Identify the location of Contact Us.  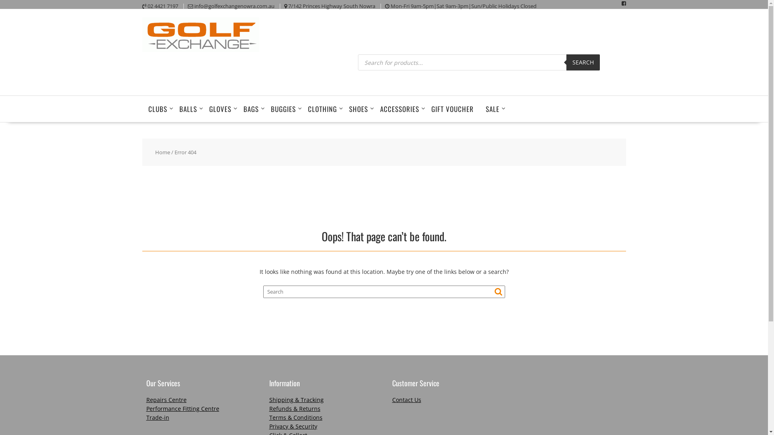
(406, 400).